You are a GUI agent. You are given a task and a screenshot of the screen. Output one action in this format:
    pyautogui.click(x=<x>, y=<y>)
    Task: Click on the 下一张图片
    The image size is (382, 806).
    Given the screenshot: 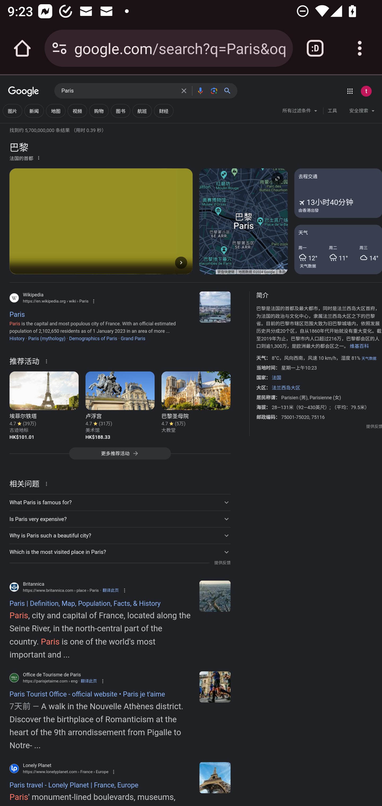 What is the action you would take?
    pyautogui.click(x=181, y=262)
    